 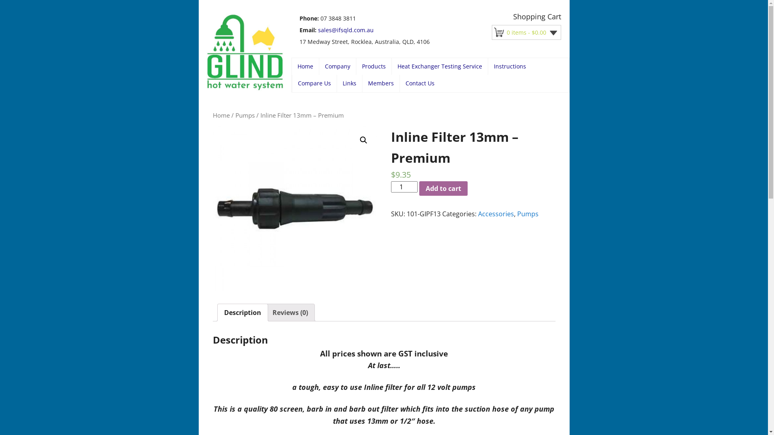 What do you see at coordinates (221, 115) in the screenshot?
I see `Home` at bounding box center [221, 115].